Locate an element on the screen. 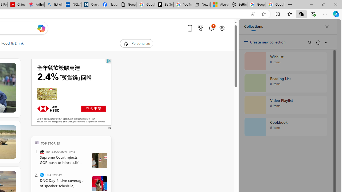  Aberdeen, Hong Kong SAR hourly forecast | Microsoft Weather is located at coordinates (220, 5).